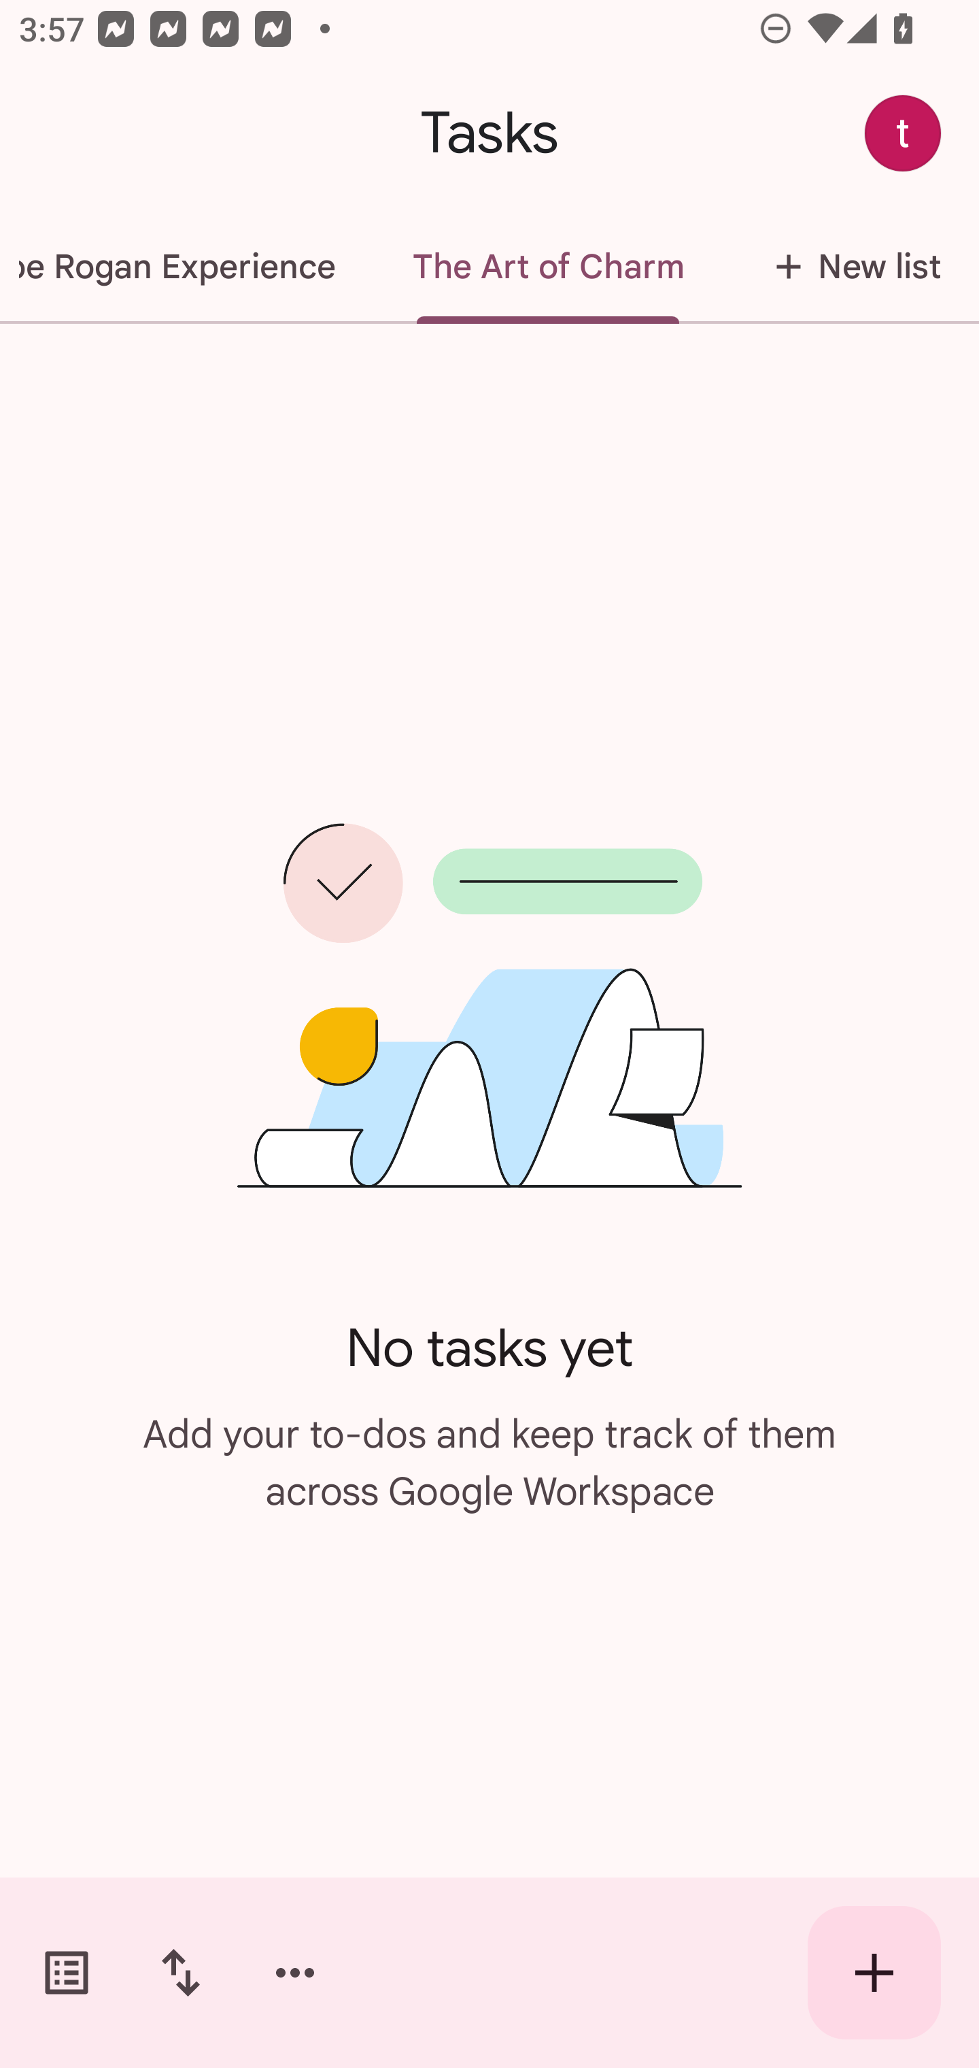  Describe the element at coordinates (851, 267) in the screenshot. I see `New list` at that location.